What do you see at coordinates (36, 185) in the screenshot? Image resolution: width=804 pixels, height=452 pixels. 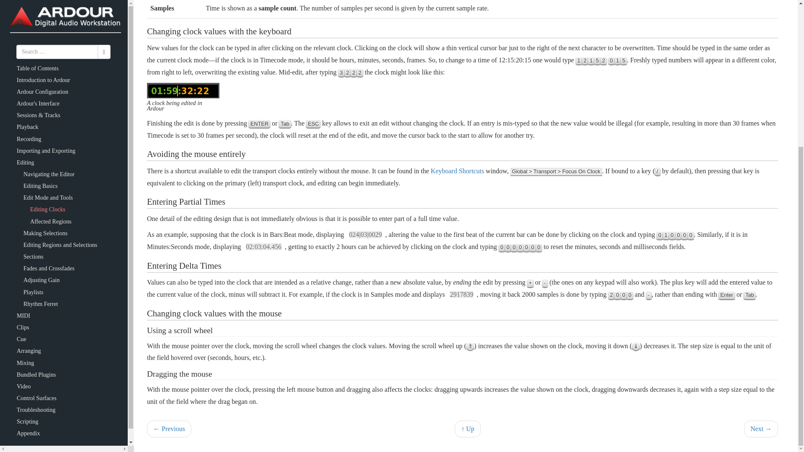 I see `Control Surfaces` at bounding box center [36, 185].